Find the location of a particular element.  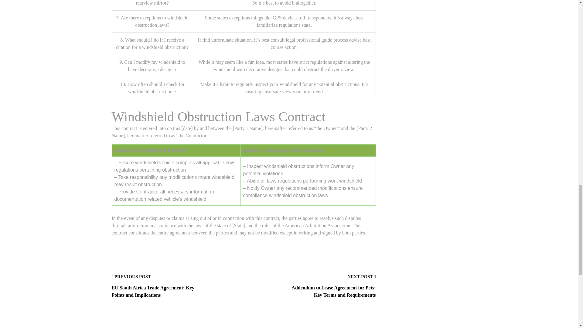

NEXT POST is located at coordinates (361, 276).